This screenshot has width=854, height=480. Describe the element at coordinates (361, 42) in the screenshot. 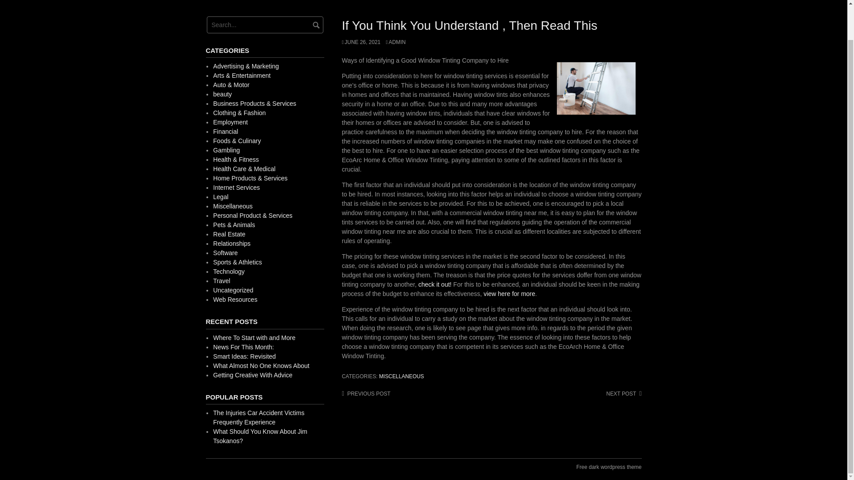

I see `JUNE 26, 2021` at that location.